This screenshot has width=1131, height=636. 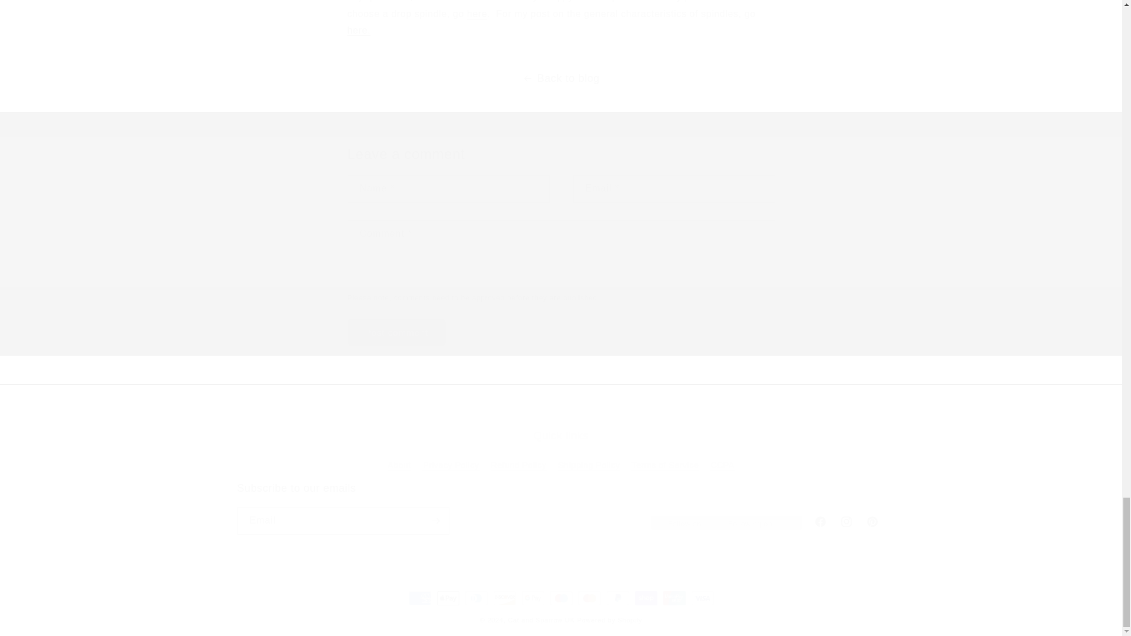 What do you see at coordinates (560, 508) in the screenshot?
I see `Post comment` at bounding box center [560, 508].